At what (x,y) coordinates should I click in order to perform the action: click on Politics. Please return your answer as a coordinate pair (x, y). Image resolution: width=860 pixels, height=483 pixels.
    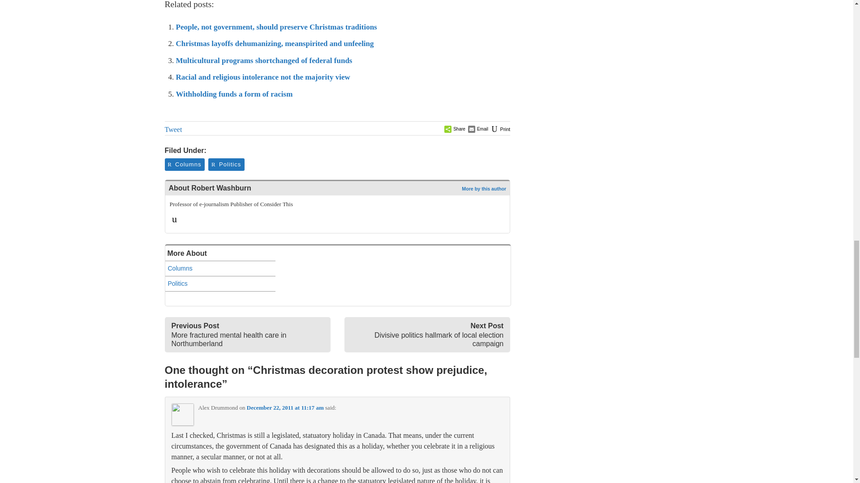
    Looking at the image, I should click on (220, 284).